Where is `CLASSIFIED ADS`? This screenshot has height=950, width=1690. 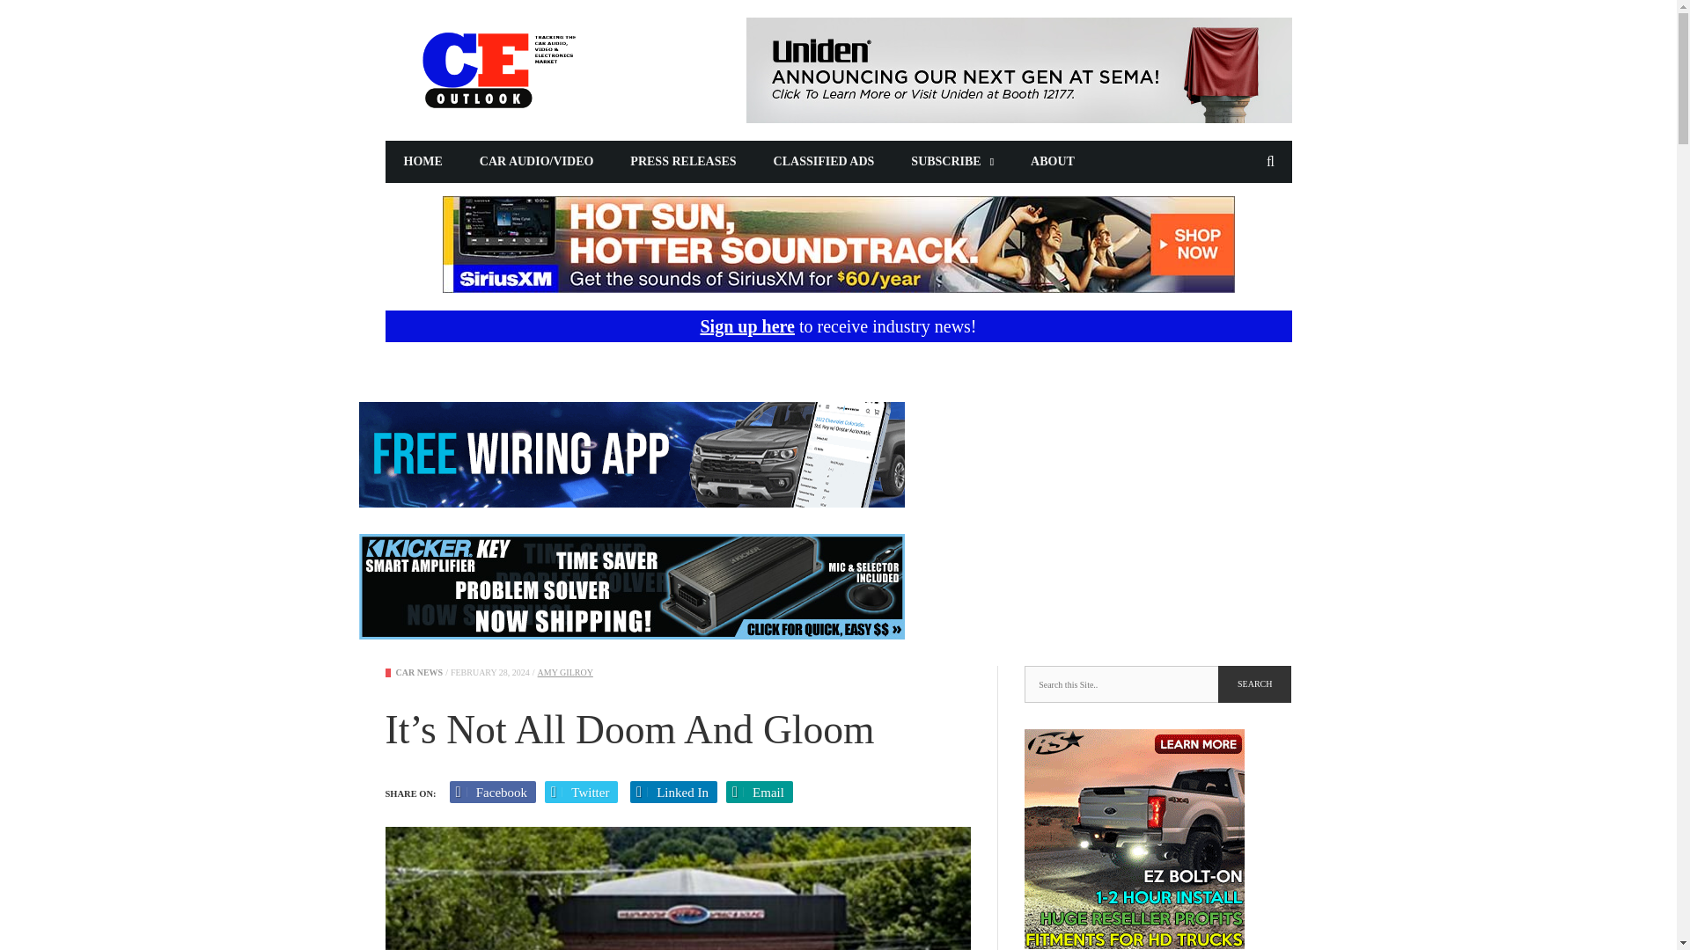 CLASSIFIED ADS is located at coordinates (824, 162).